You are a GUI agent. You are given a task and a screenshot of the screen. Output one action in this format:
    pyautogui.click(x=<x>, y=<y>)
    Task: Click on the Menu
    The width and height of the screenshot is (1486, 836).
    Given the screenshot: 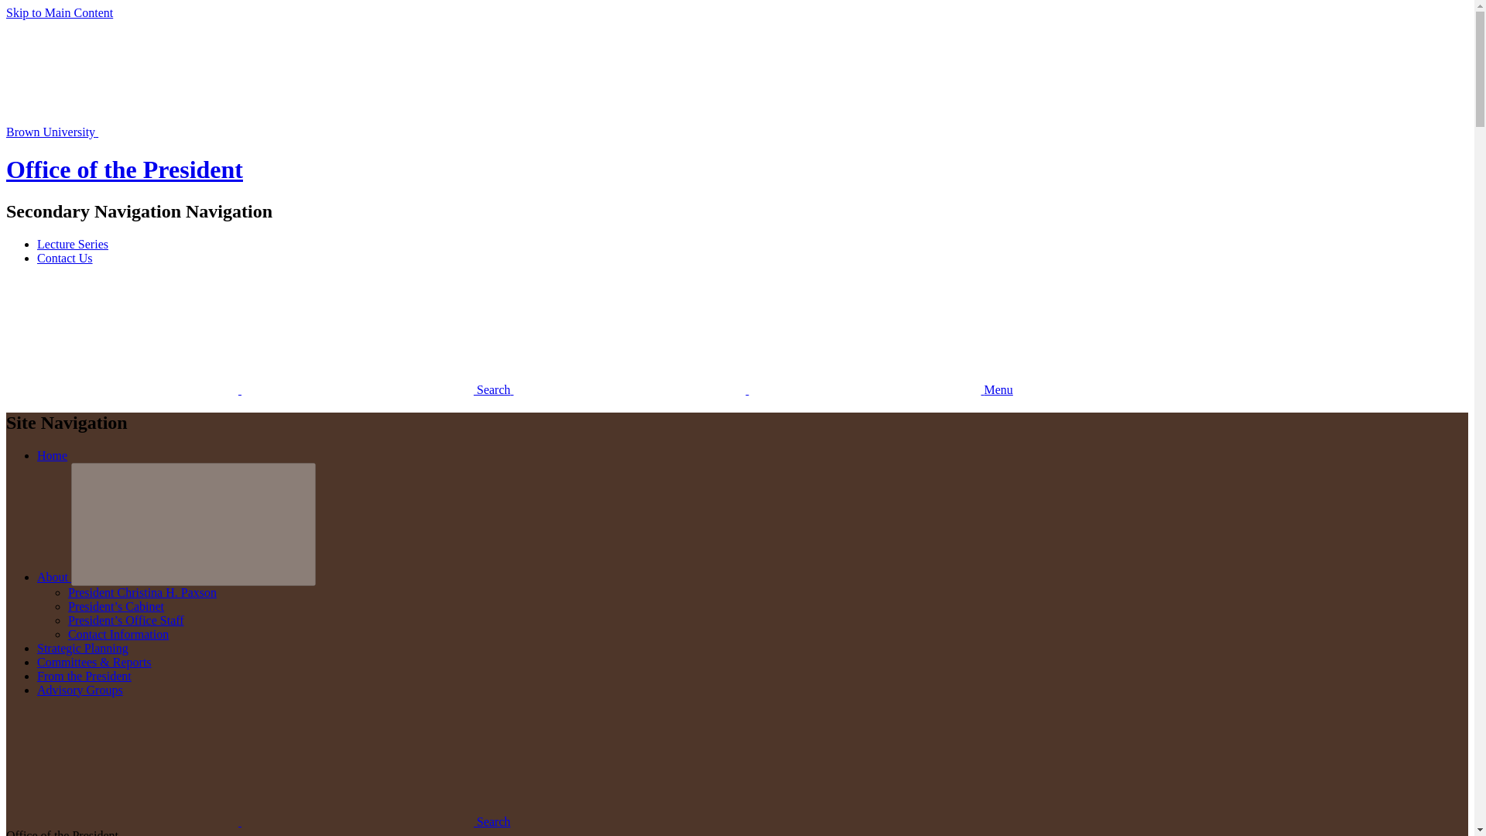 What is the action you would take?
    pyautogui.click(x=763, y=389)
    